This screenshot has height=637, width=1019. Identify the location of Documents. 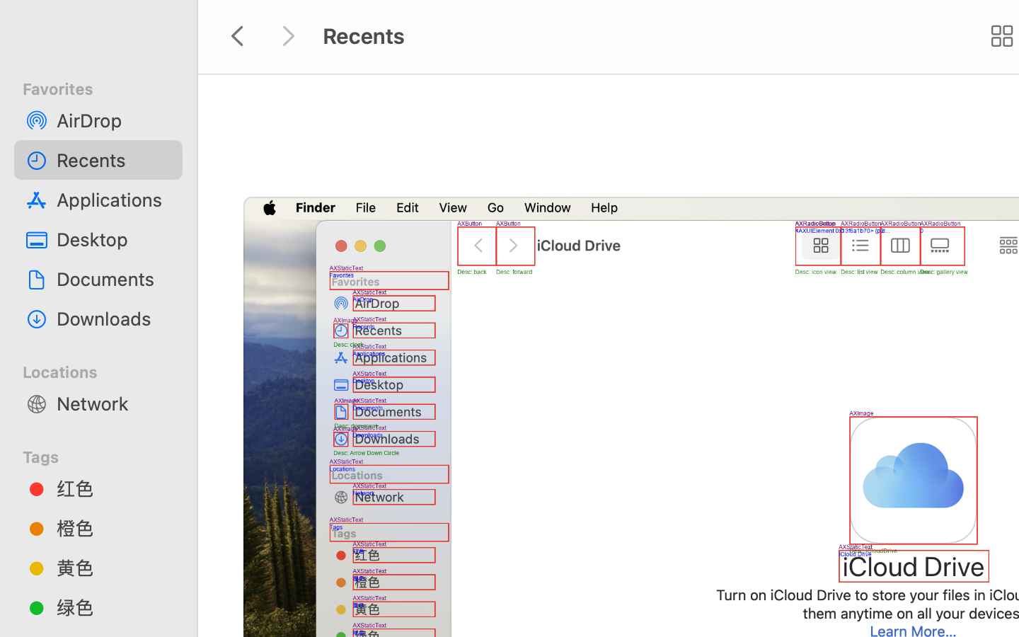
(114, 279).